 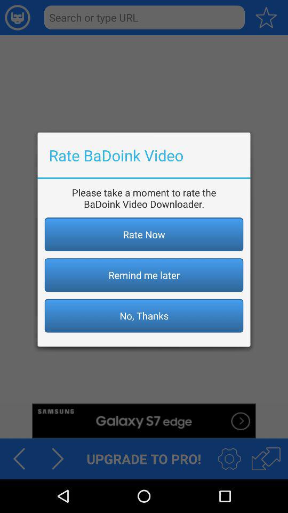 I want to click on launch the item below the please take a app, so click(x=144, y=234).